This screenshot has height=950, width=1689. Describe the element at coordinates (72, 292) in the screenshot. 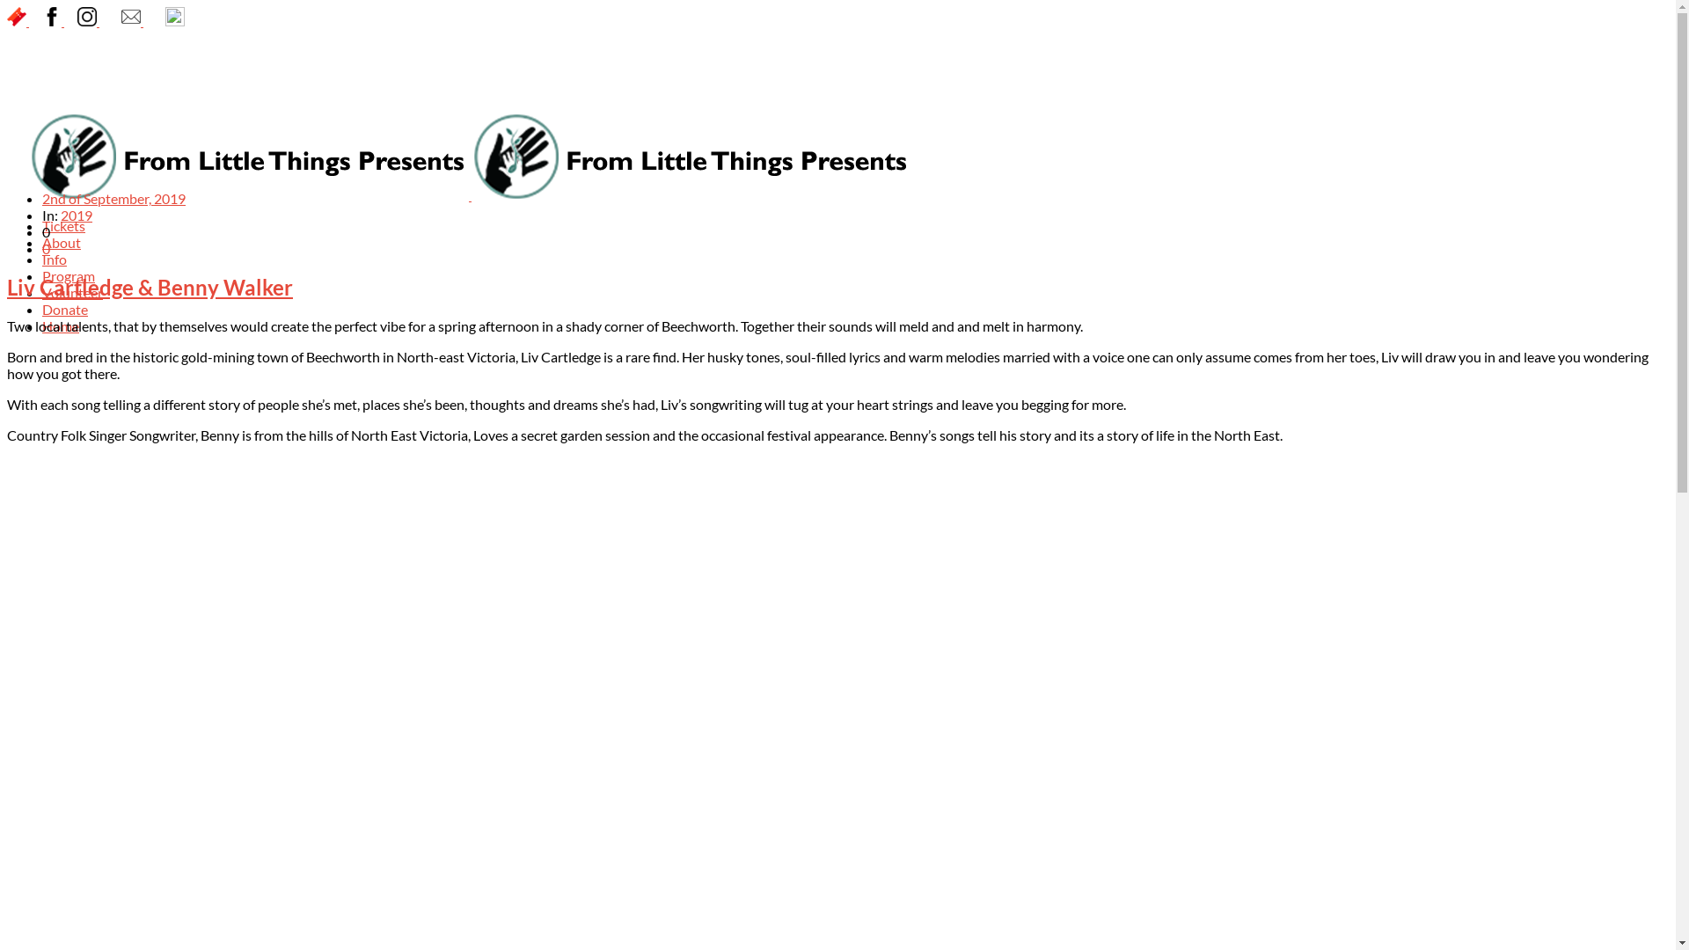

I see `Volunteer` at that location.